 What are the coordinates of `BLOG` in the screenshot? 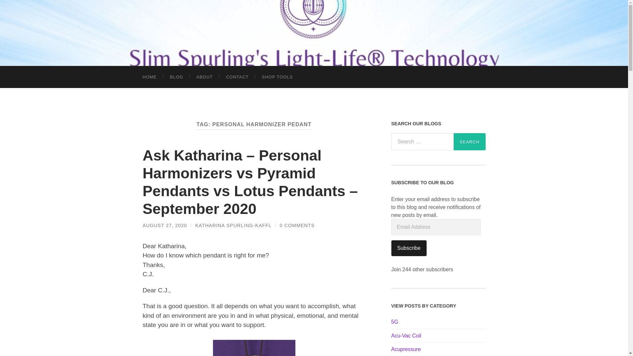 It's located at (177, 76).